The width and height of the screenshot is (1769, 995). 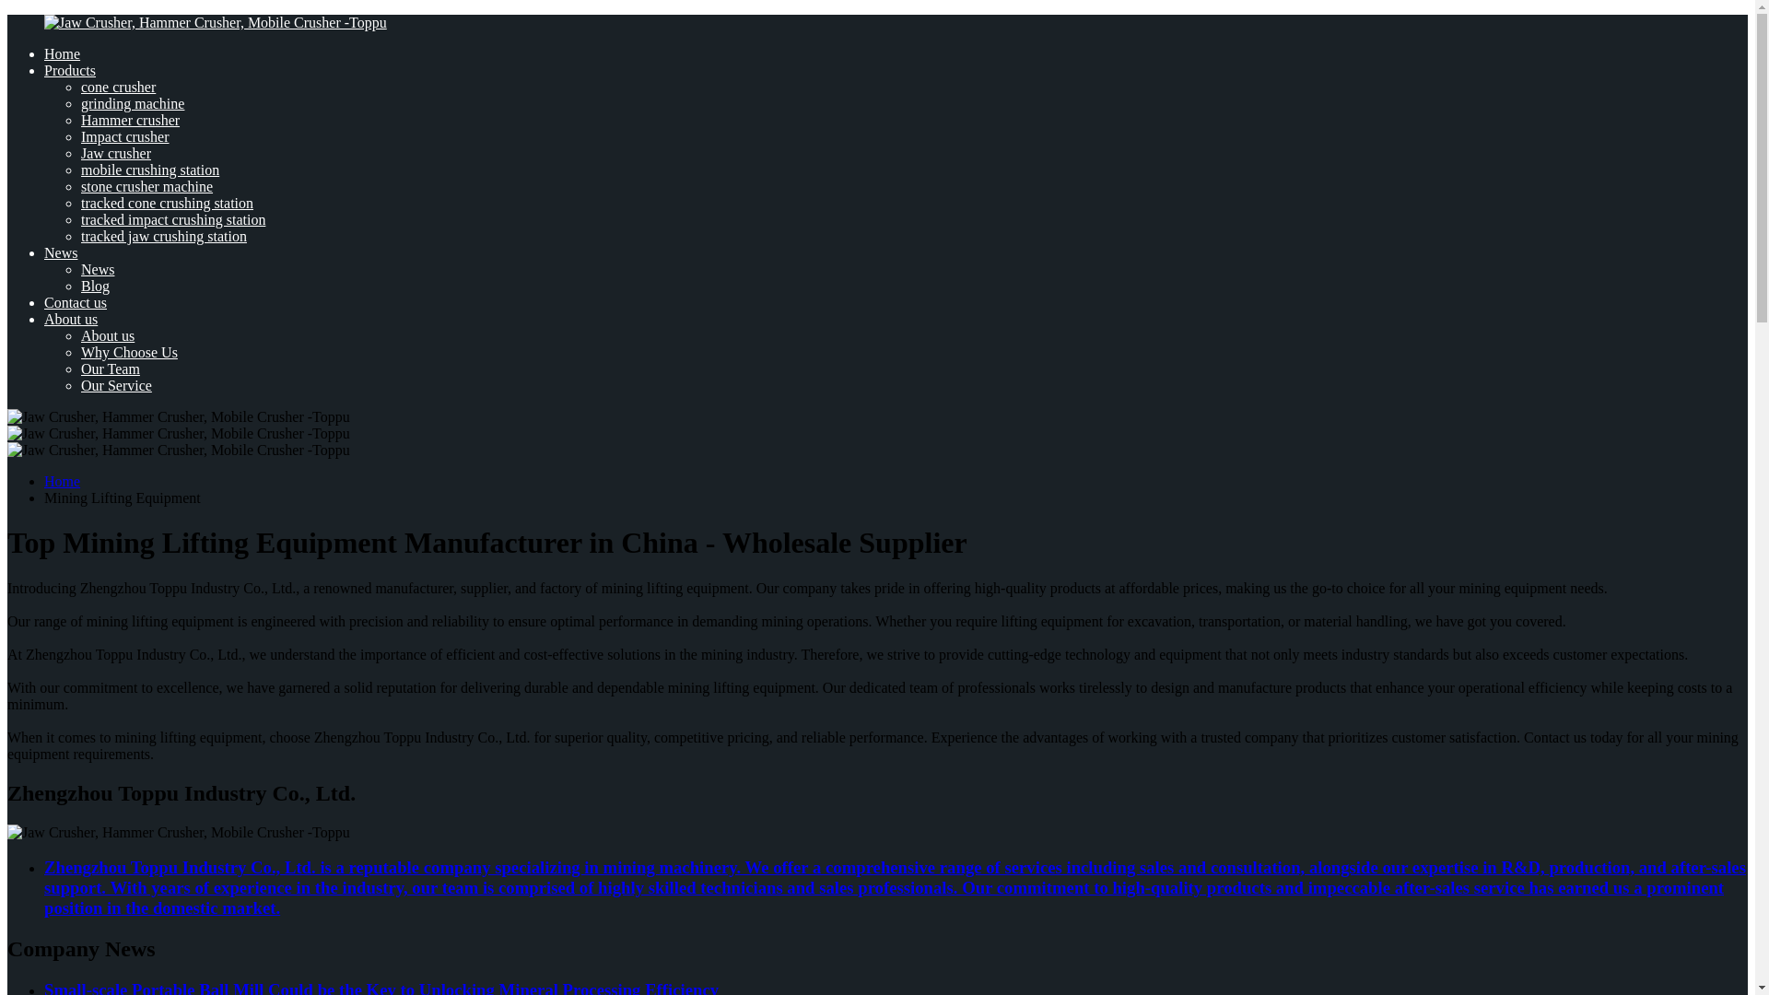 What do you see at coordinates (98, 269) in the screenshot?
I see `News` at bounding box center [98, 269].